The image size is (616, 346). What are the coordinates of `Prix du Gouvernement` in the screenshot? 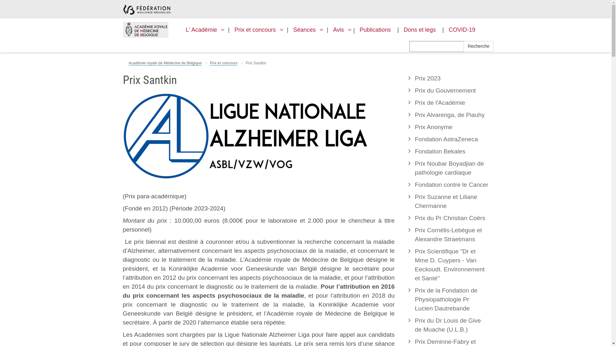 It's located at (452, 91).